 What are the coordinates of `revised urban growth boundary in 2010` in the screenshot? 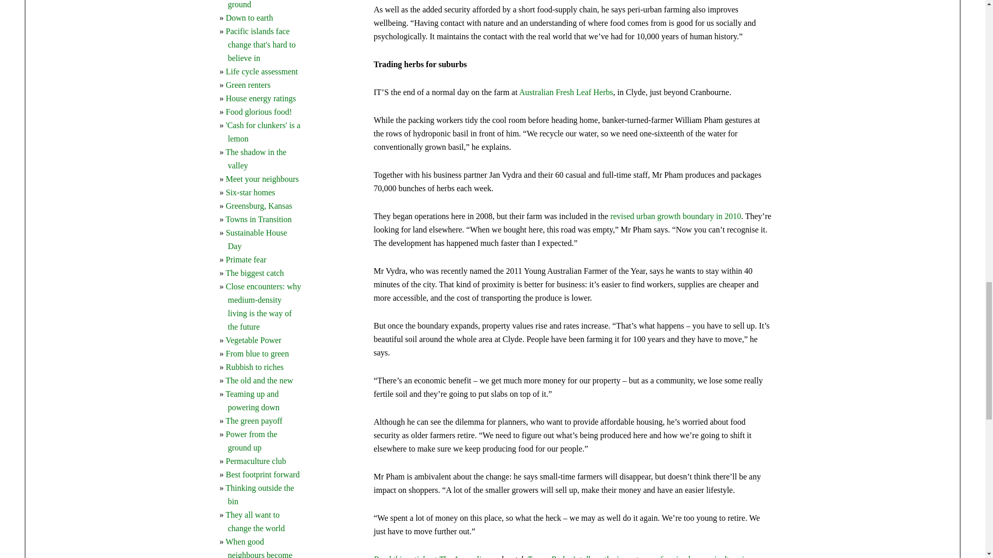 It's located at (675, 216).